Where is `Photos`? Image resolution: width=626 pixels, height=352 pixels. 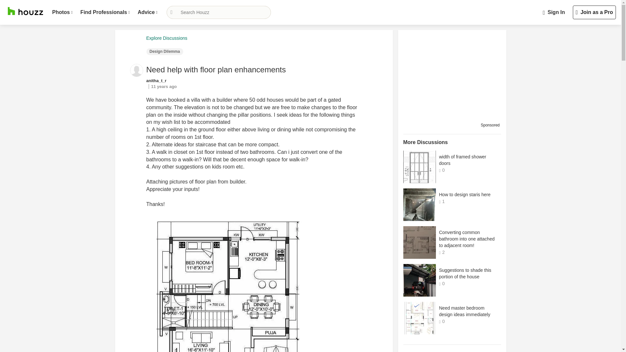
Photos is located at coordinates (62, 12).